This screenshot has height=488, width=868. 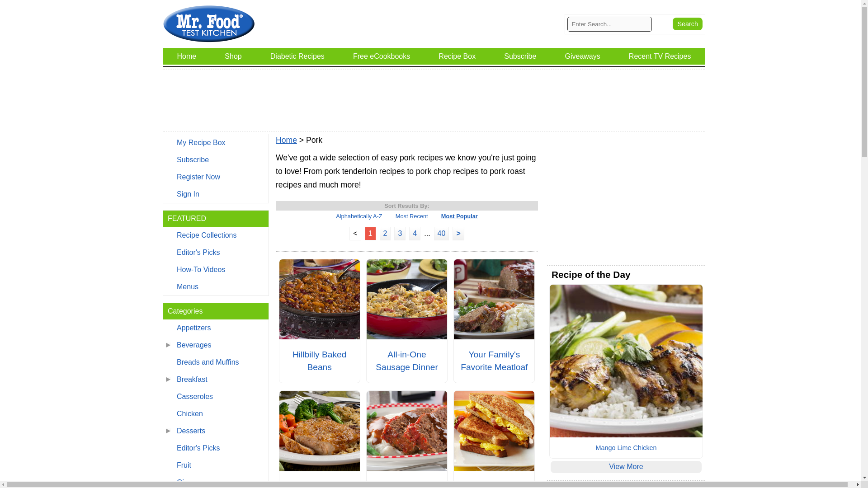 I want to click on My Recipe Box, so click(x=215, y=143).